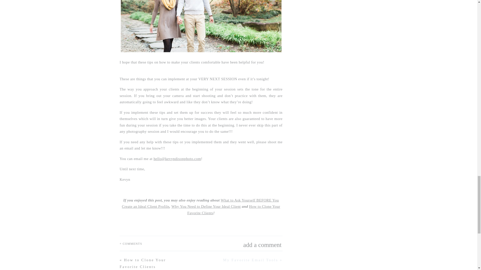  Describe the element at coordinates (249, 243) in the screenshot. I see `add a comment` at that location.